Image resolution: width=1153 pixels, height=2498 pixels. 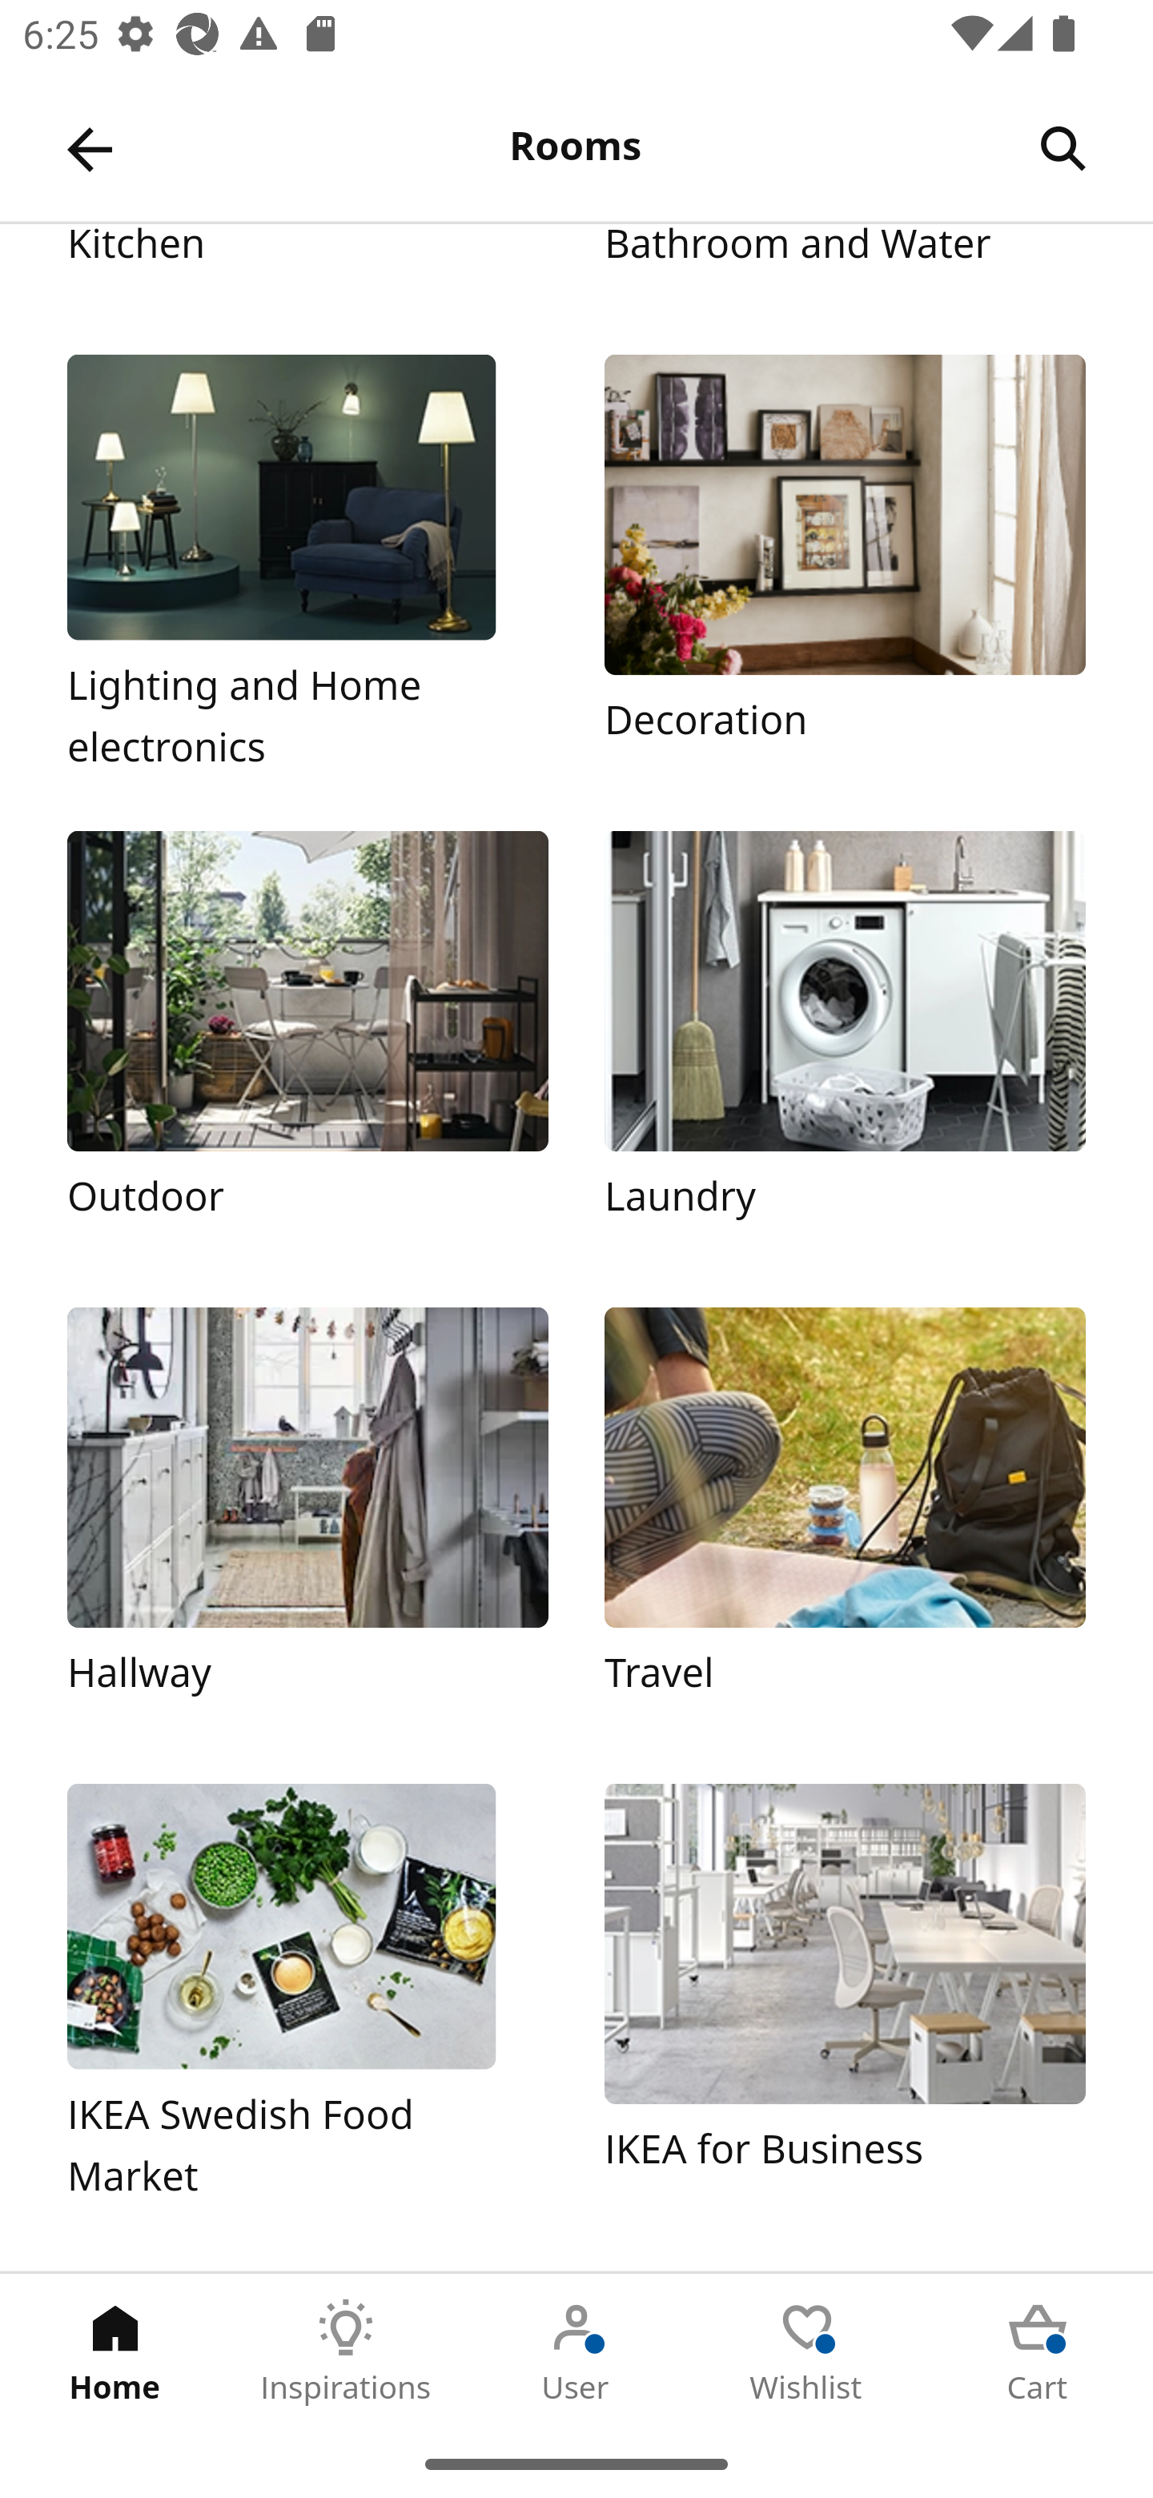 What do you see at coordinates (346, 2351) in the screenshot?
I see `Inspirations
Tab 2 of 5` at bounding box center [346, 2351].